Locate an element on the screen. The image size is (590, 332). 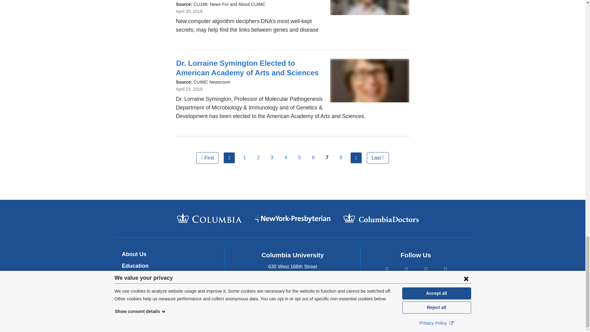
5 is located at coordinates (300, 158).